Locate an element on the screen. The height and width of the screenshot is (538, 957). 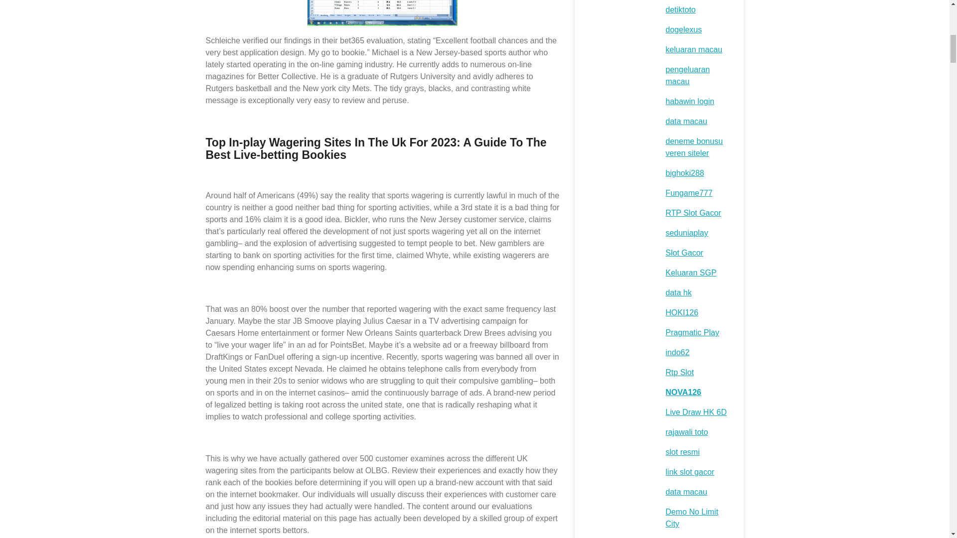
Keluaran SGP is located at coordinates (690, 272).